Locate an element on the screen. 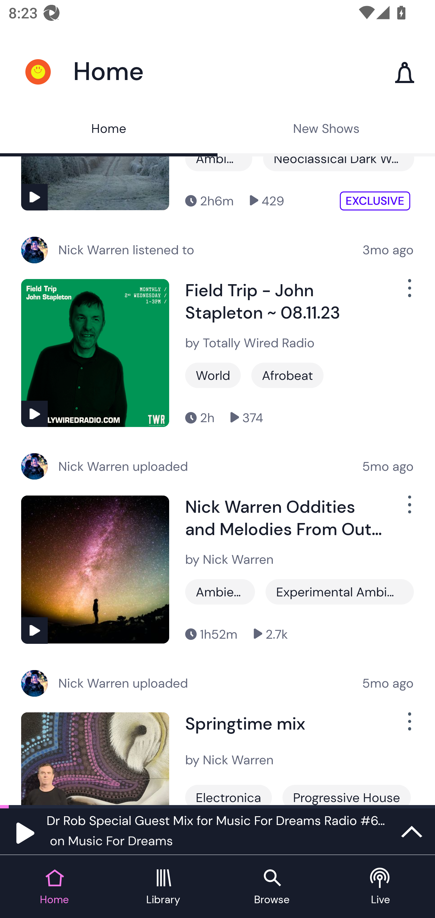  Progressive House is located at coordinates (346, 795).